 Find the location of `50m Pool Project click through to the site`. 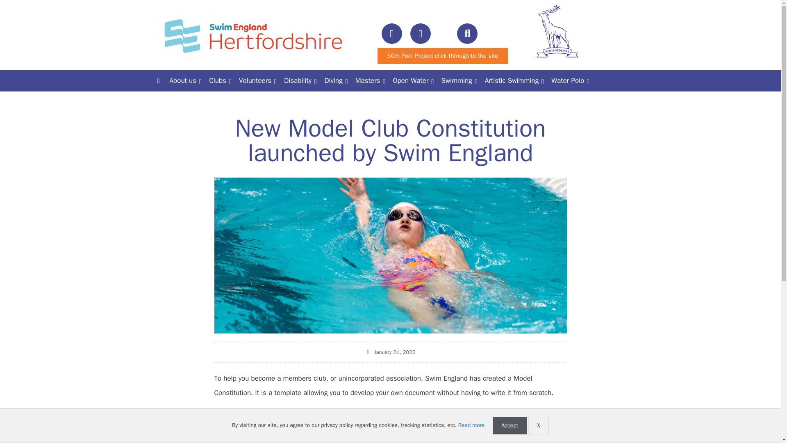

50m Pool Project click through to the site is located at coordinates (442, 56).